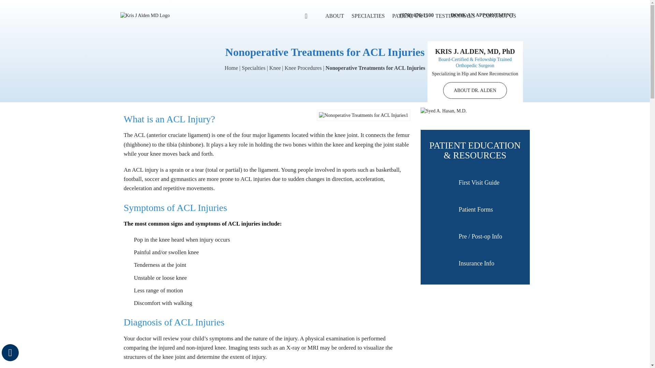 This screenshot has height=368, width=655. What do you see at coordinates (306, 16) in the screenshot?
I see `HOME` at bounding box center [306, 16].